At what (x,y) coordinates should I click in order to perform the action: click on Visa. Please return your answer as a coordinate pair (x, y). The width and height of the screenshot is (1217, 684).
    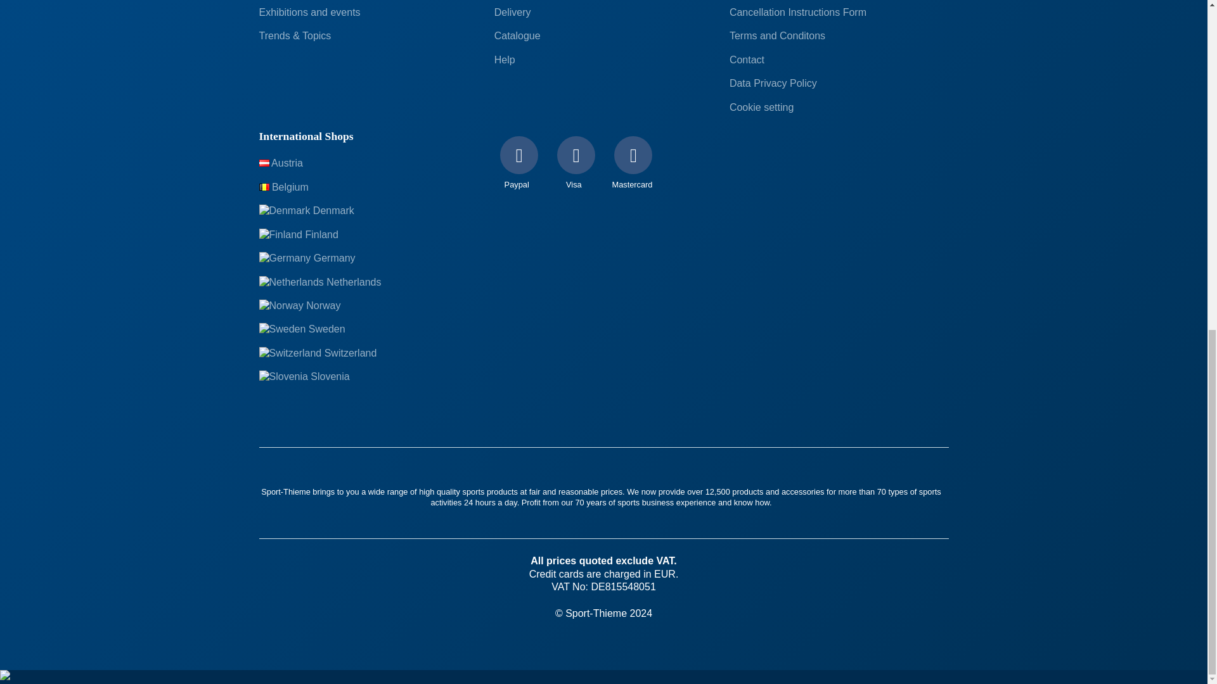
    Looking at the image, I should click on (576, 168).